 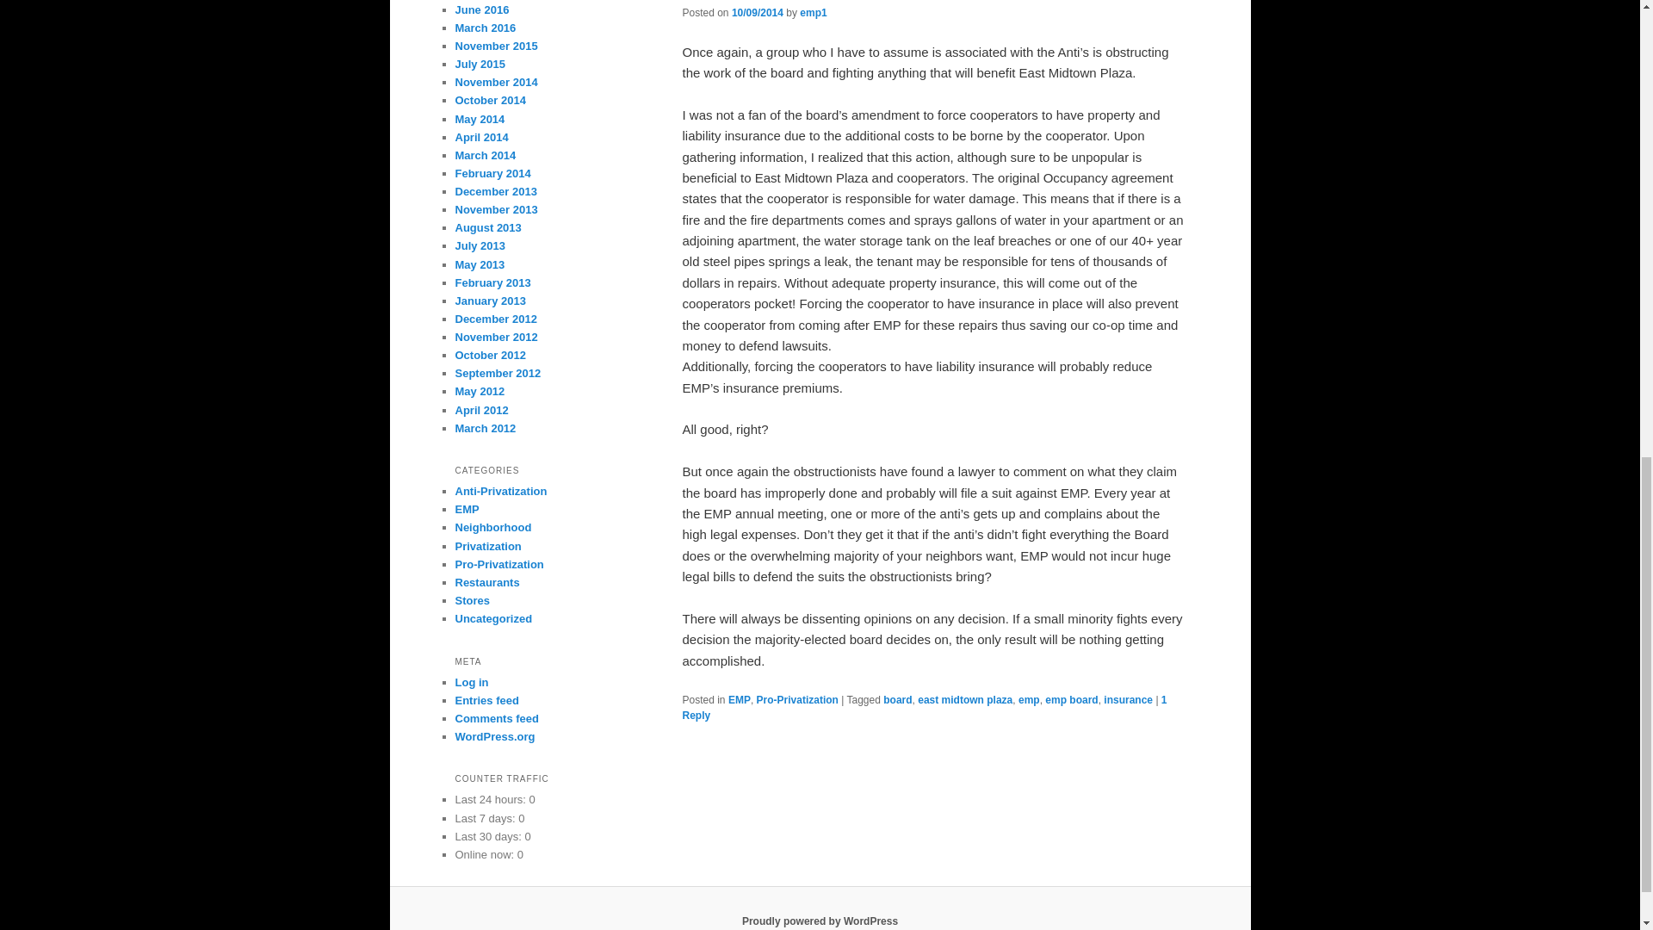 I want to click on Pro-Privatization, so click(x=797, y=699).